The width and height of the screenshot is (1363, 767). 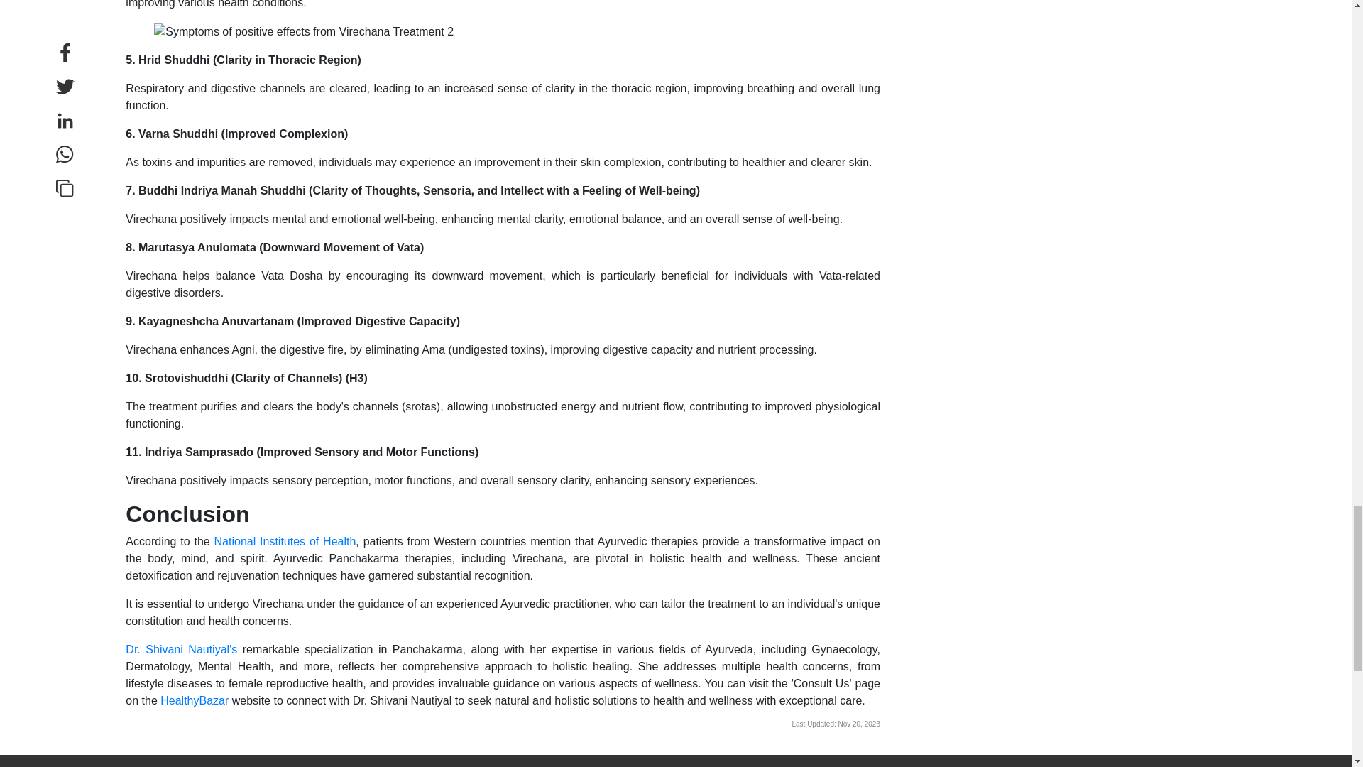 I want to click on Dr. Shivani Nautiyal's, so click(x=181, y=649).